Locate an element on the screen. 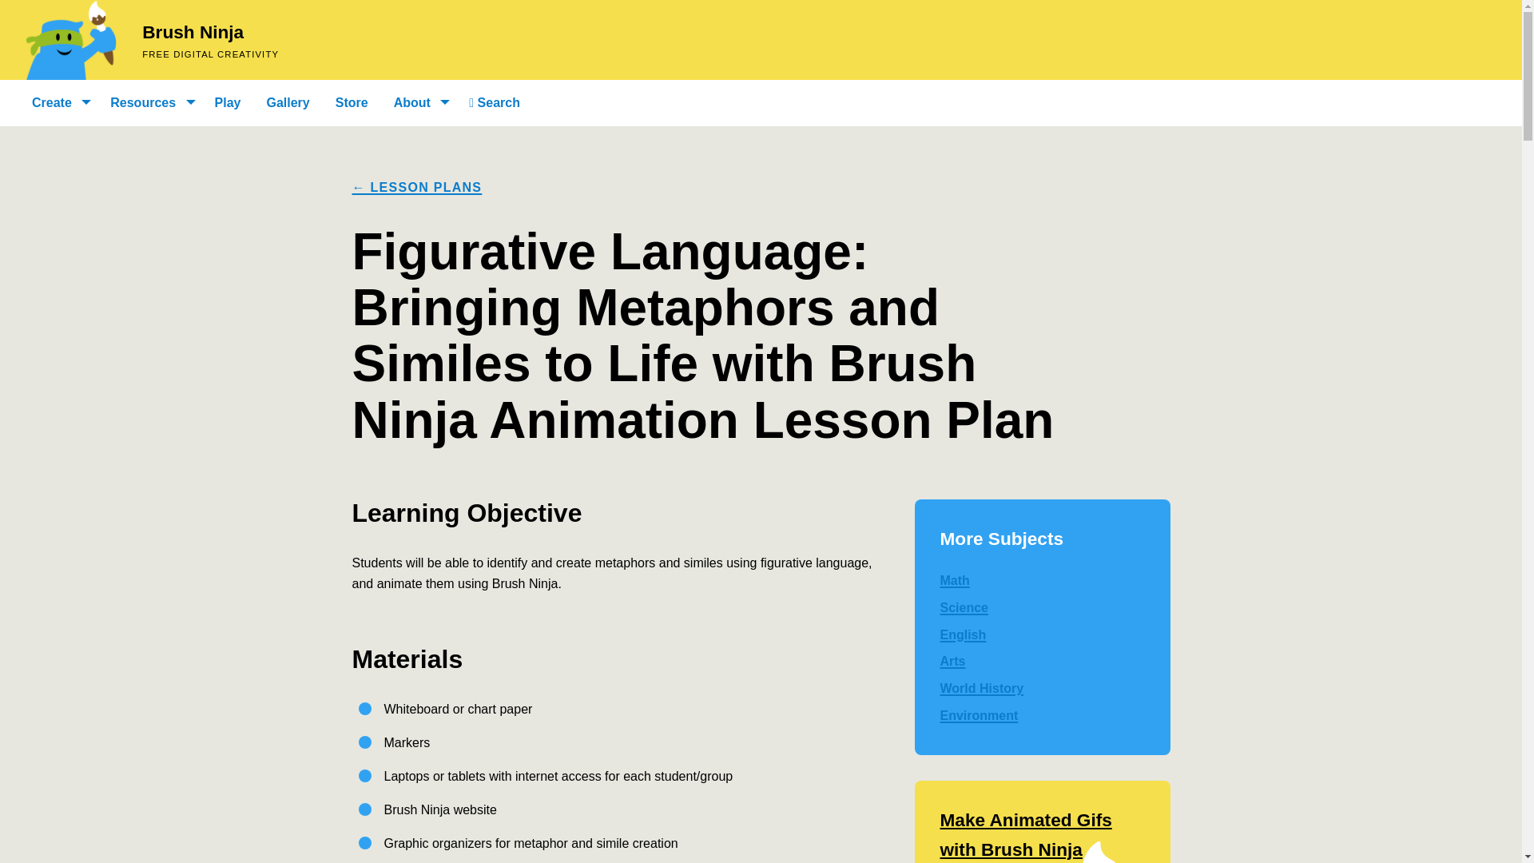 Image resolution: width=1534 pixels, height=863 pixels. About is located at coordinates (419, 102).